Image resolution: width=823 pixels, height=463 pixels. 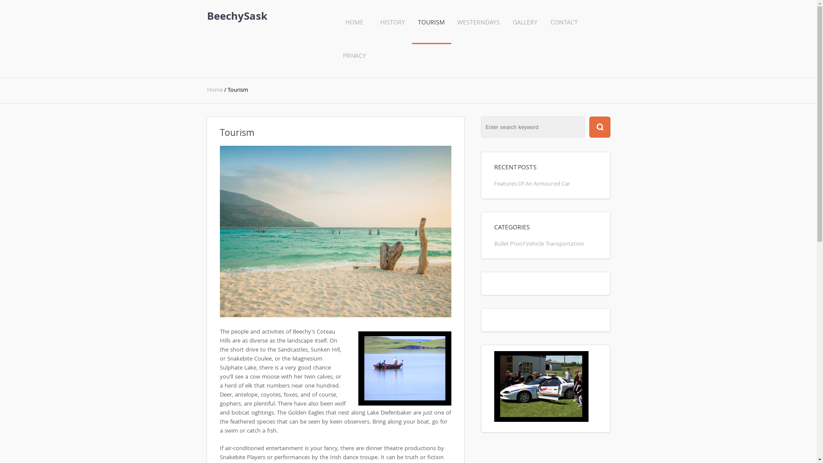 I want to click on Tourism, so click(x=335, y=315).